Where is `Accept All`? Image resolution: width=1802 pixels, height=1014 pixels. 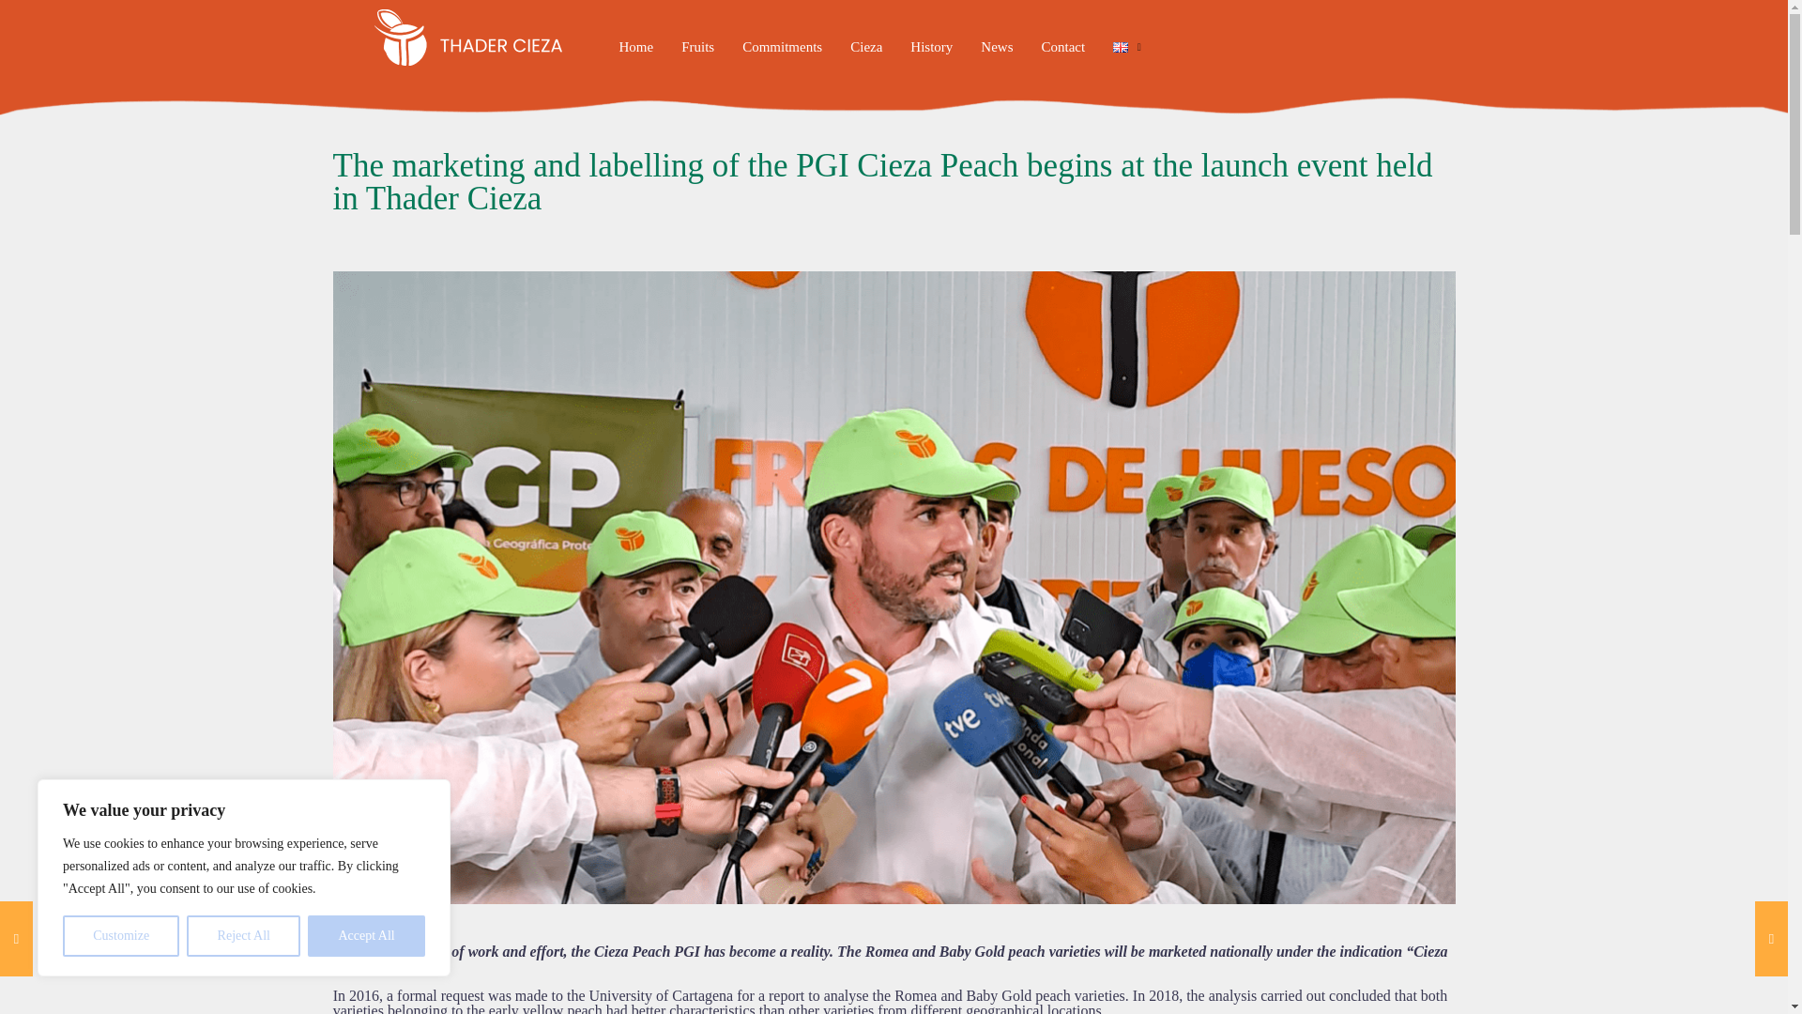
Accept All is located at coordinates (366, 936).